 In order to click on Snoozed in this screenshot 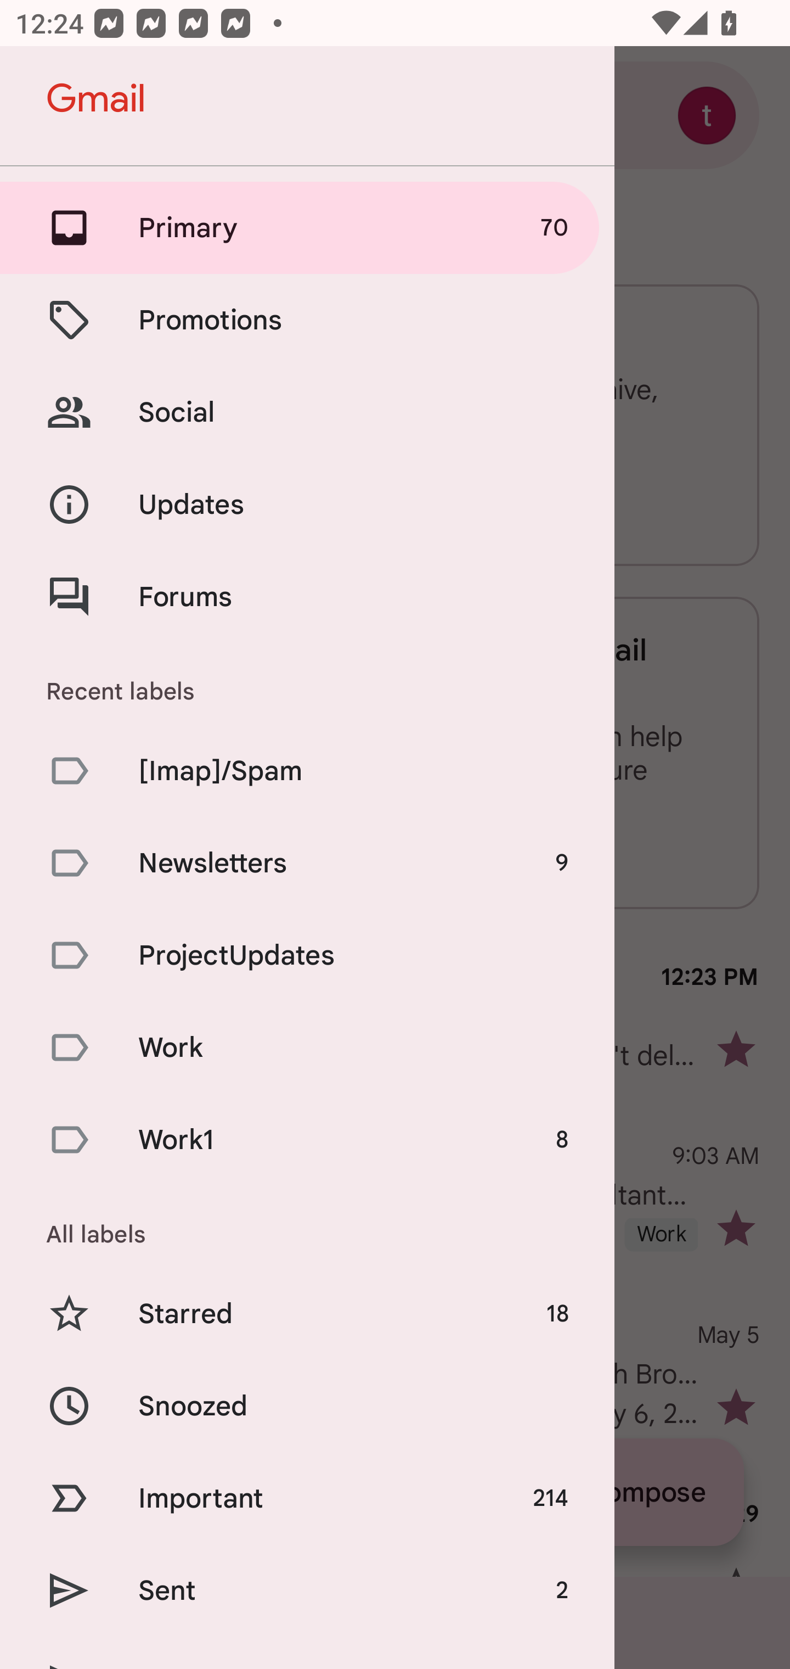, I will do `click(307, 1405)`.